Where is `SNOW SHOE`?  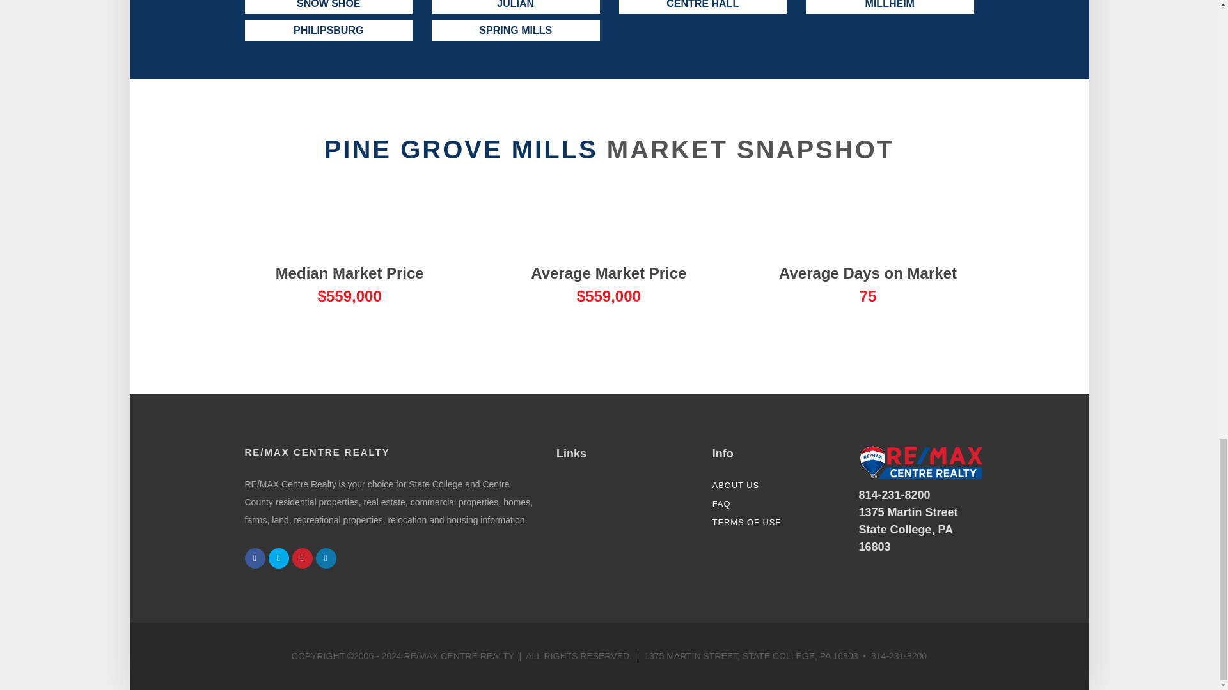
SNOW SHOE is located at coordinates (329, 6).